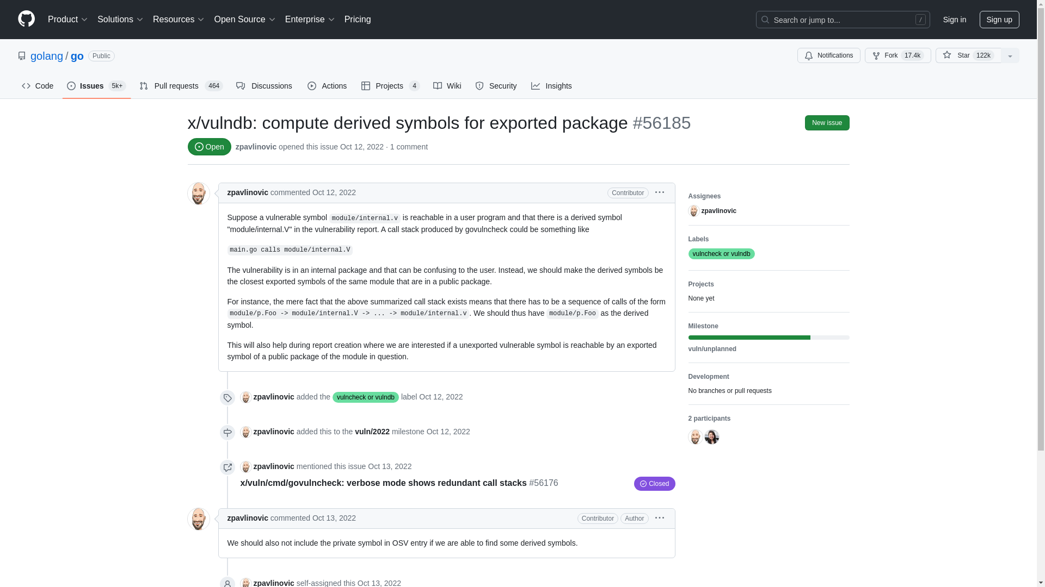 The image size is (1045, 587). I want to click on Open Source, so click(245, 20).